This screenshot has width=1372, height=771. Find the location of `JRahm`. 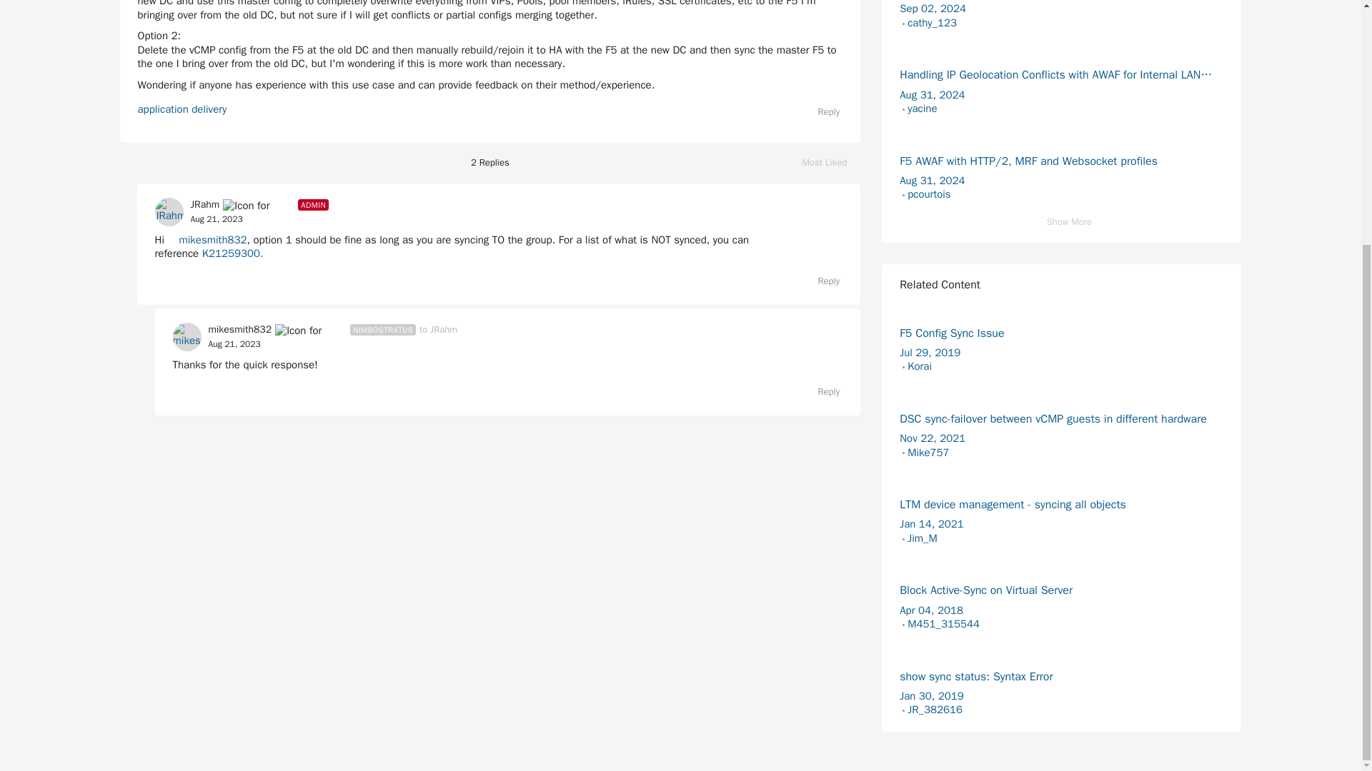

JRahm is located at coordinates (204, 204).